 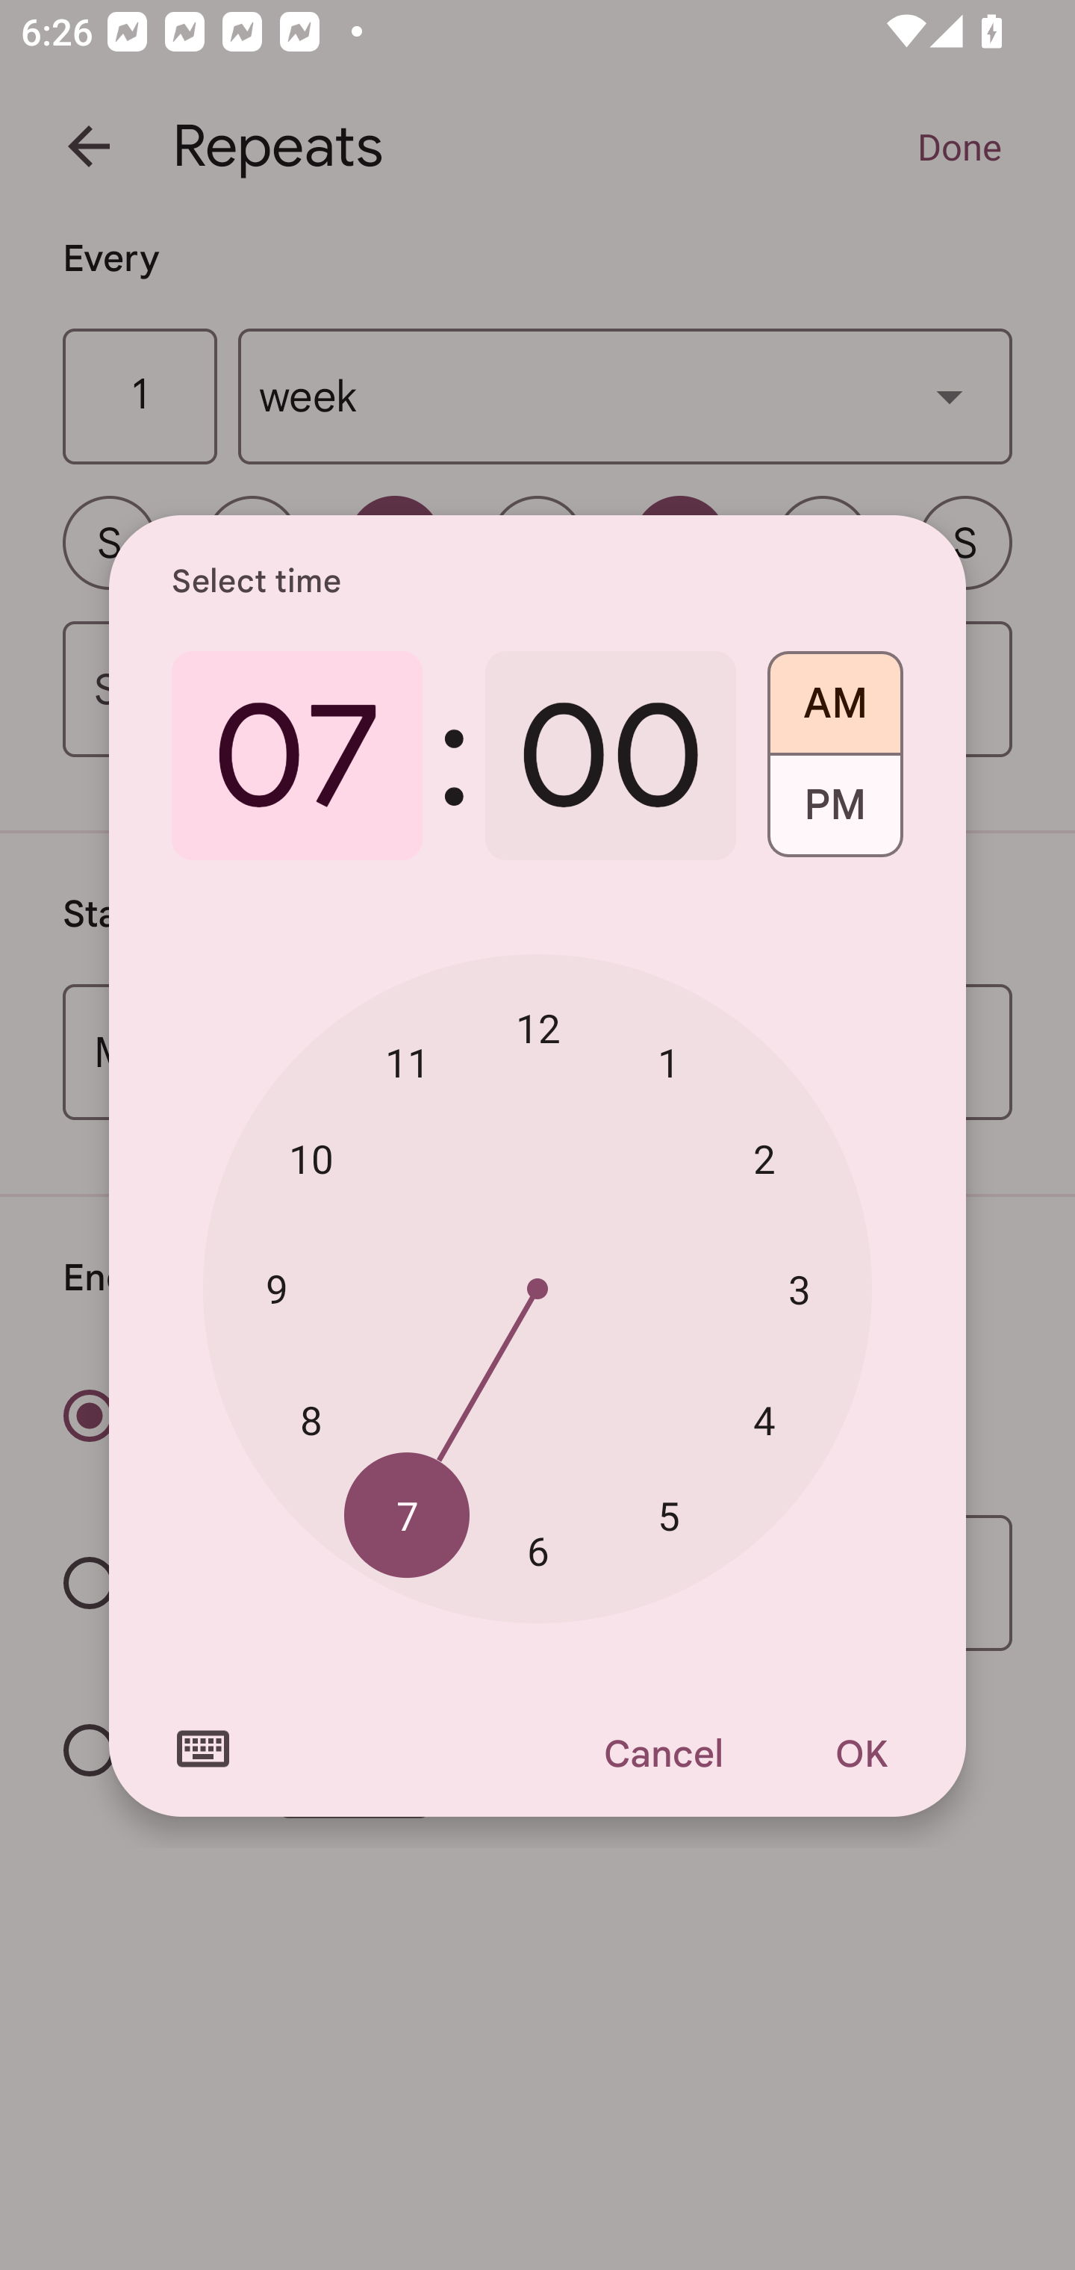 I want to click on 5 5 o'clock, so click(x=669, y=1514).